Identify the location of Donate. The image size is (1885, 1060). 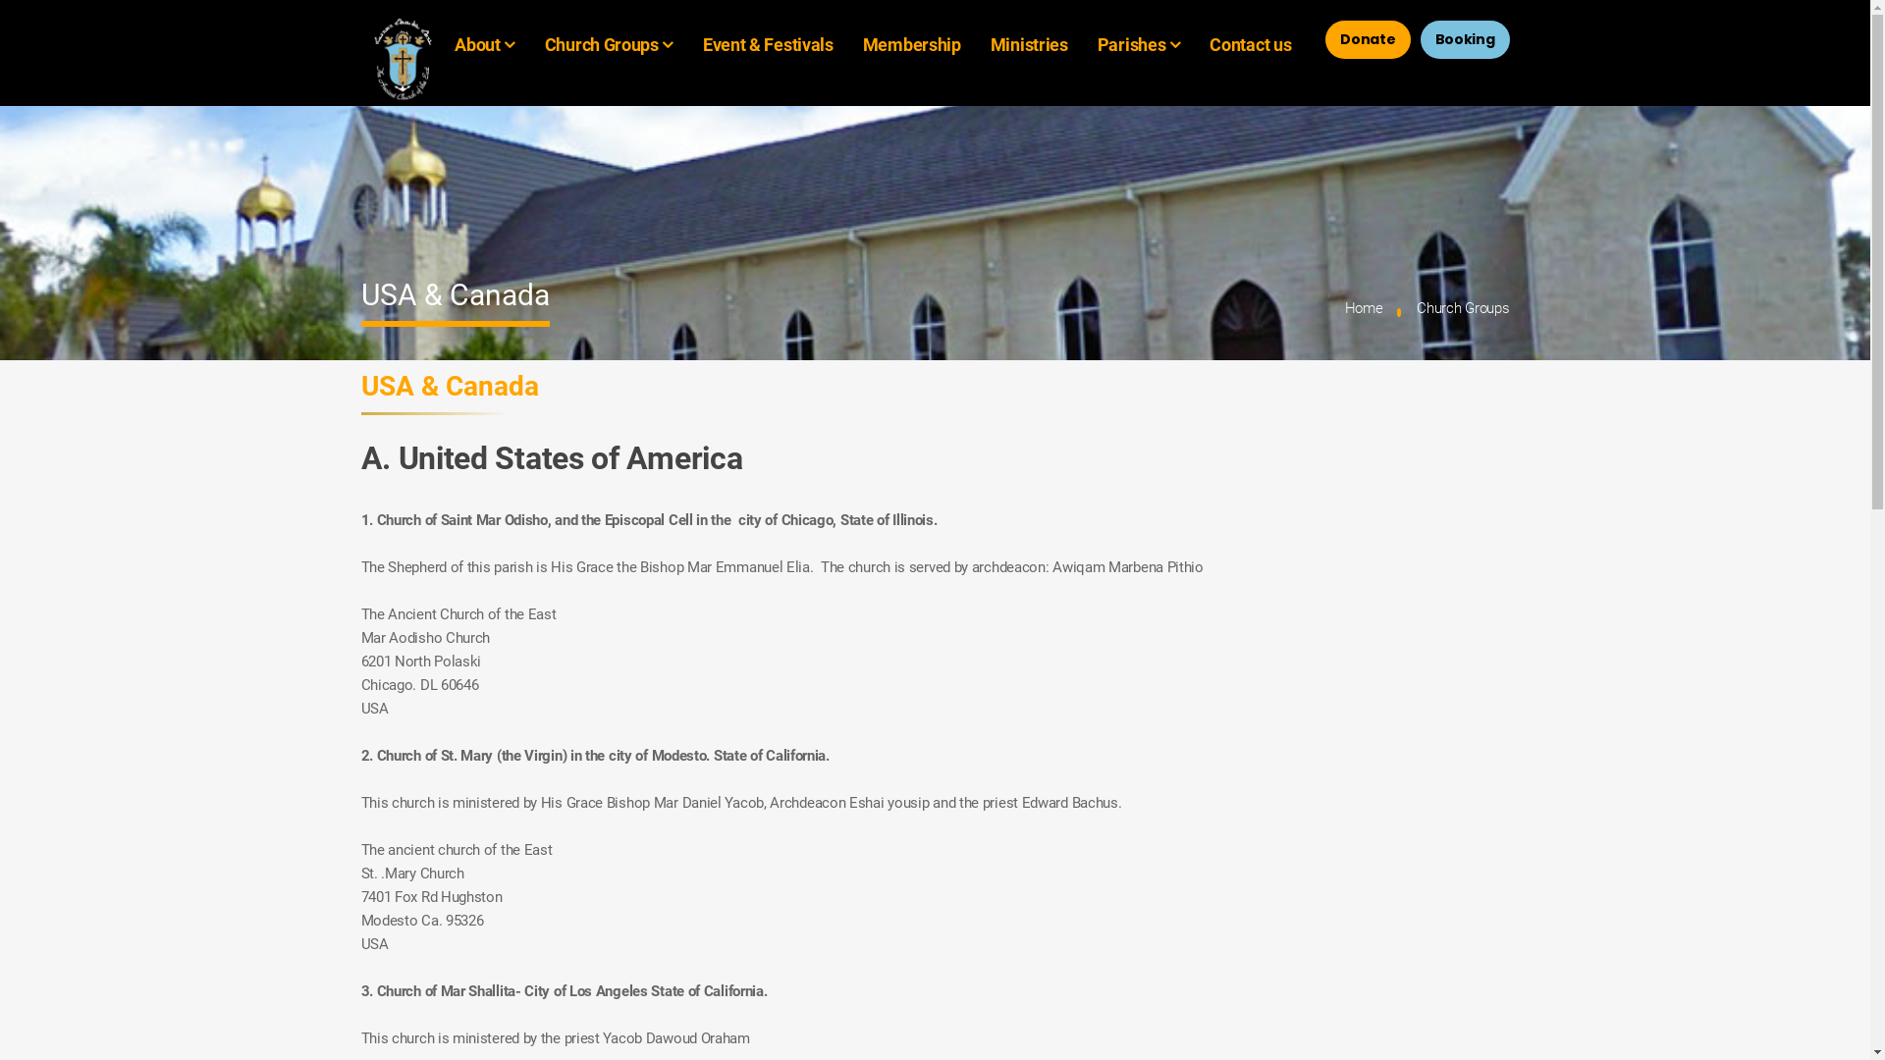
(1368, 39).